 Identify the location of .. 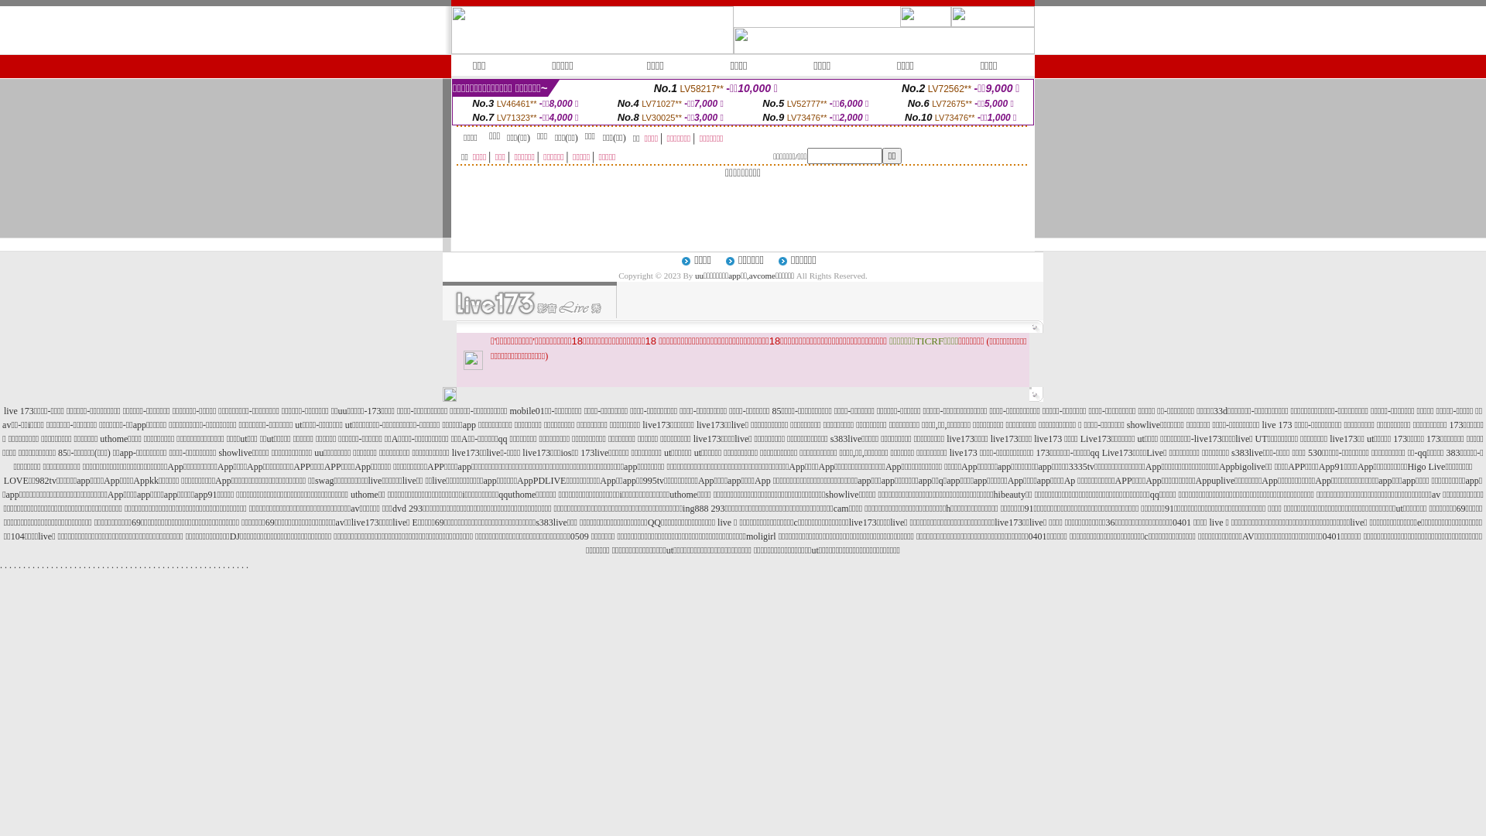
(201, 565).